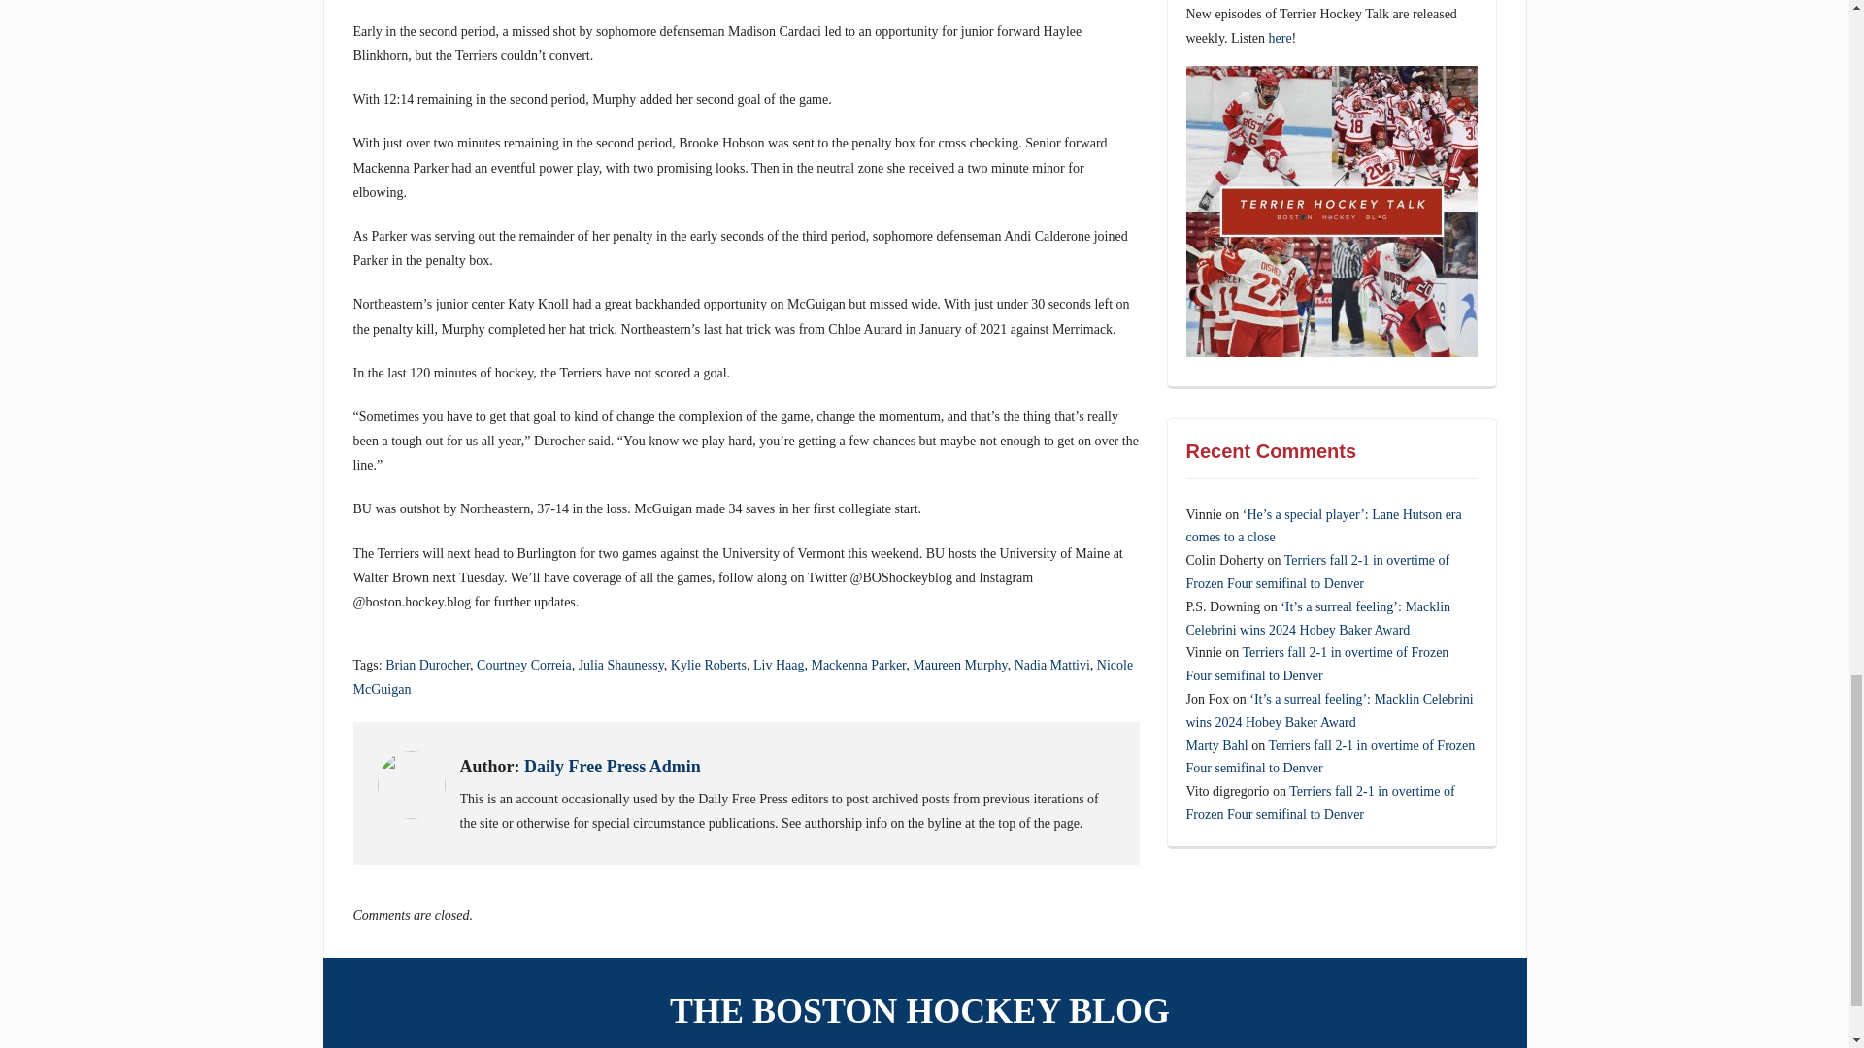 The height and width of the screenshot is (1048, 1864). Describe the element at coordinates (858, 666) in the screenshot. I see `Mackenna Parker` at that location.